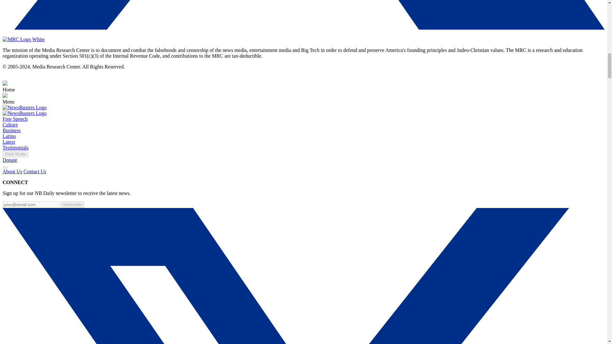  Describe the element at coordinates (72, 204) in the screenshot. I see `Subscribe` at that location.